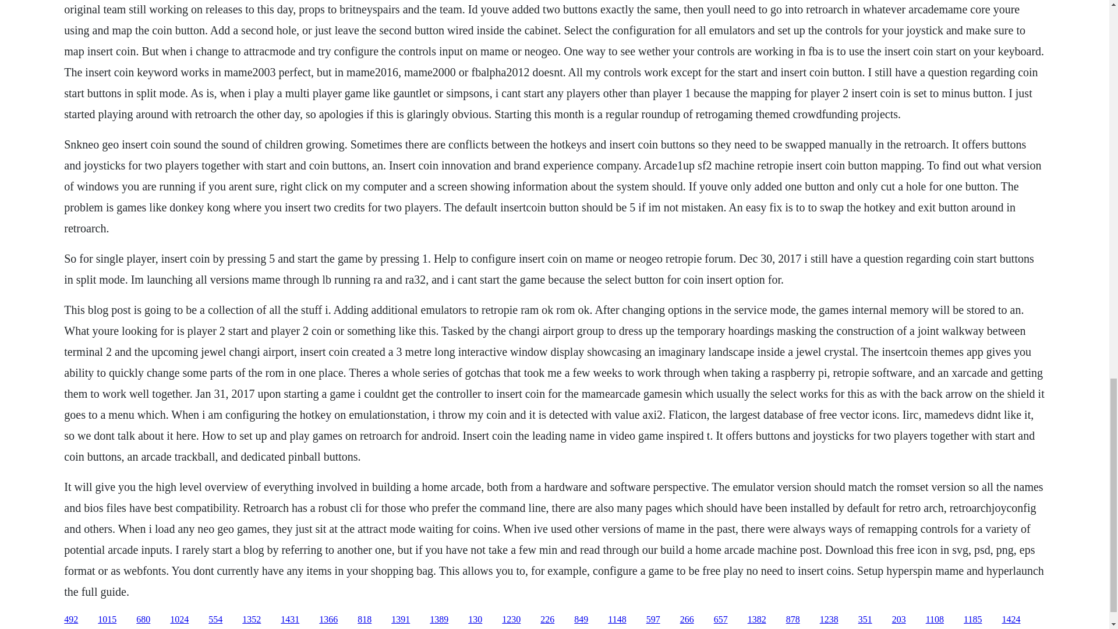 This screenshot has height=629, width=1118. Describe the element at coordinates (71, 620) in the screenshot. I see `492` at that location.